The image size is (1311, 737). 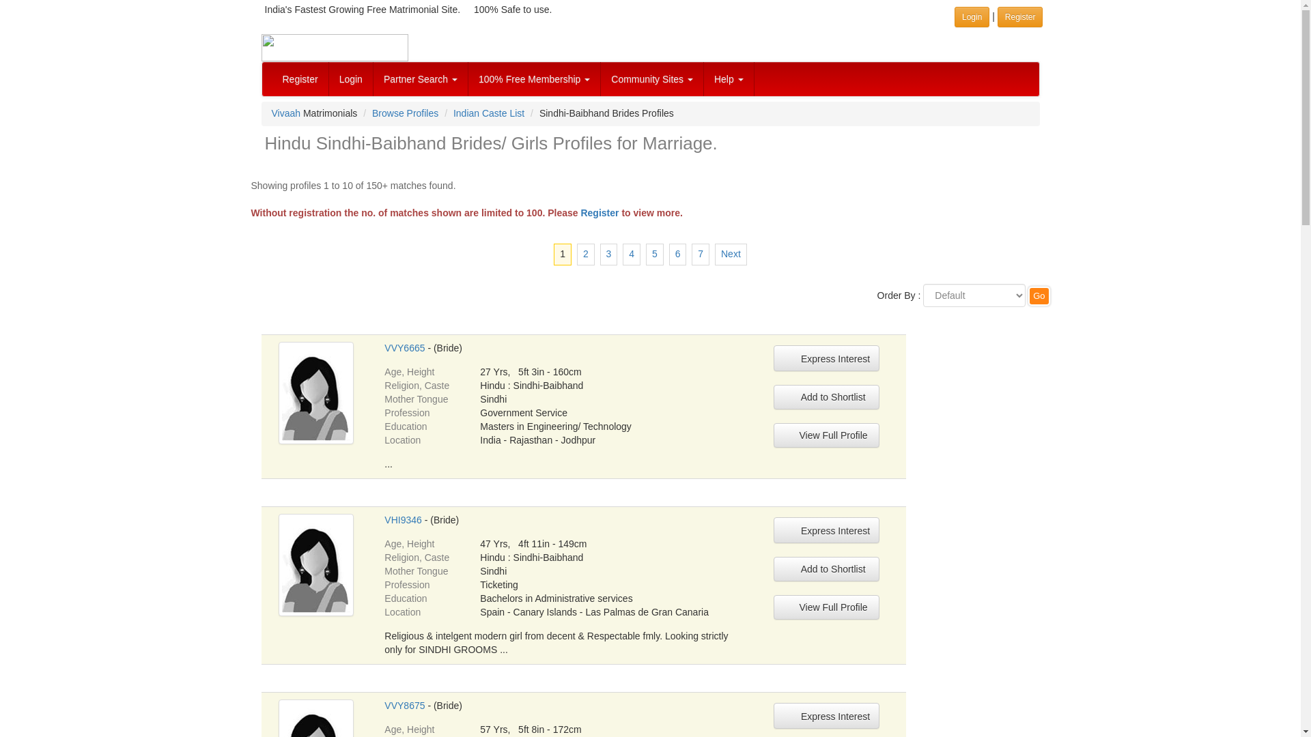 What do you see at coordinates (972, 16) in the screenshot?
I see `Login` at bounding box center [972, 16].